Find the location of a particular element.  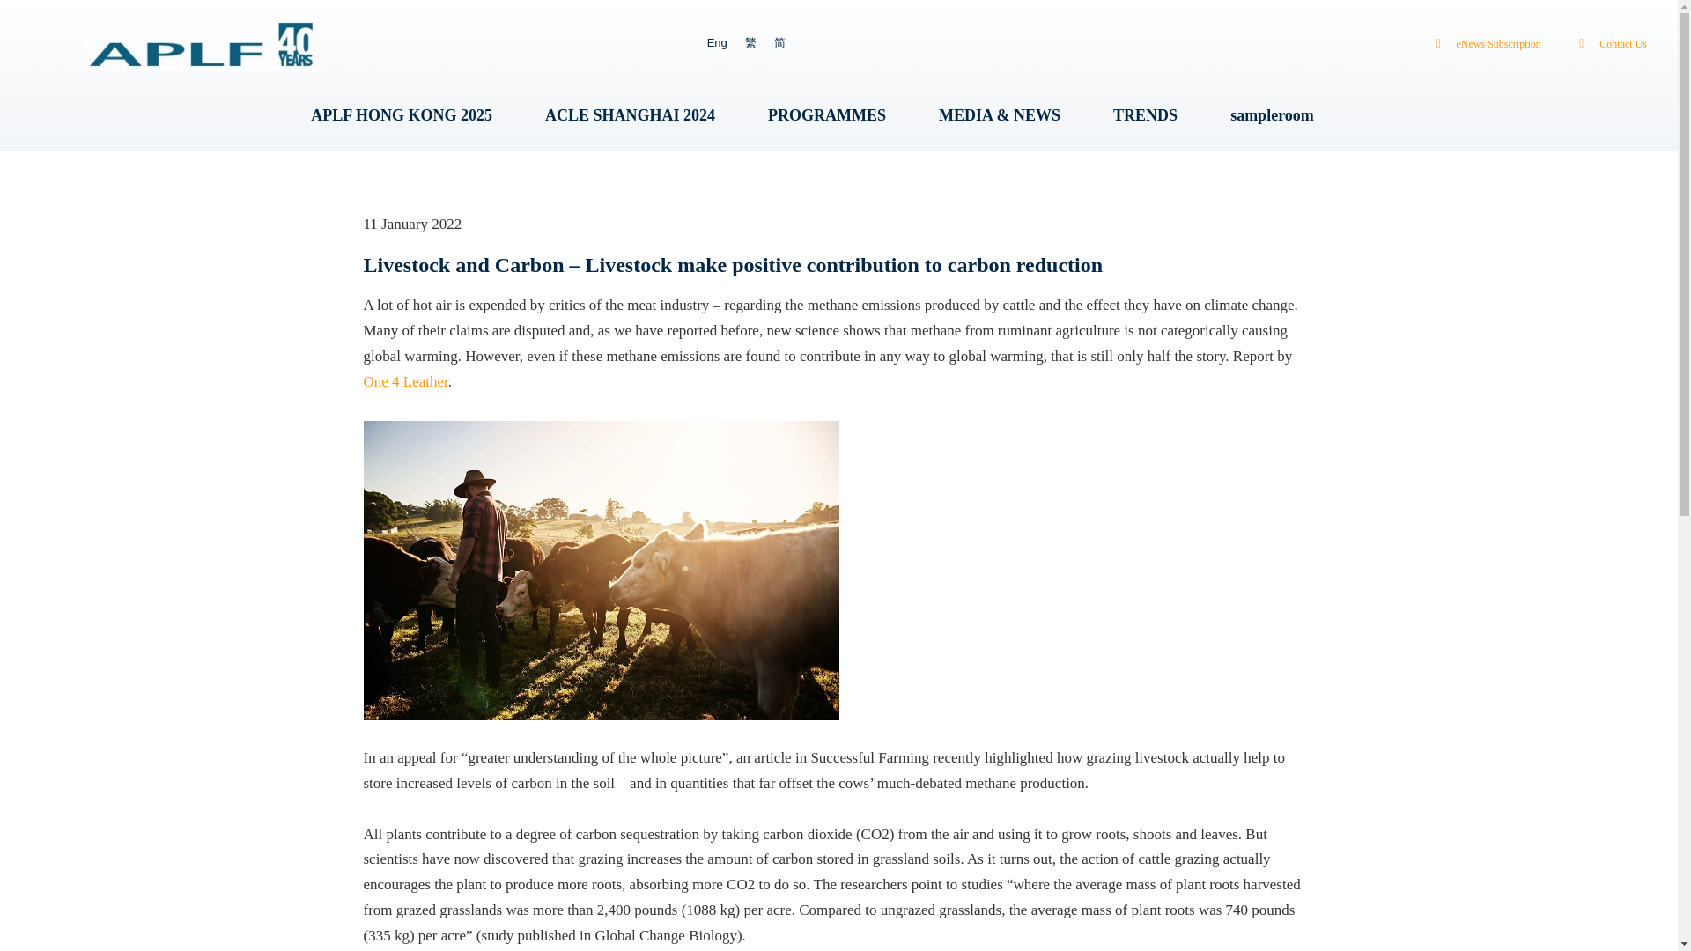

Contact Us is located at coordinates (1608, 44).